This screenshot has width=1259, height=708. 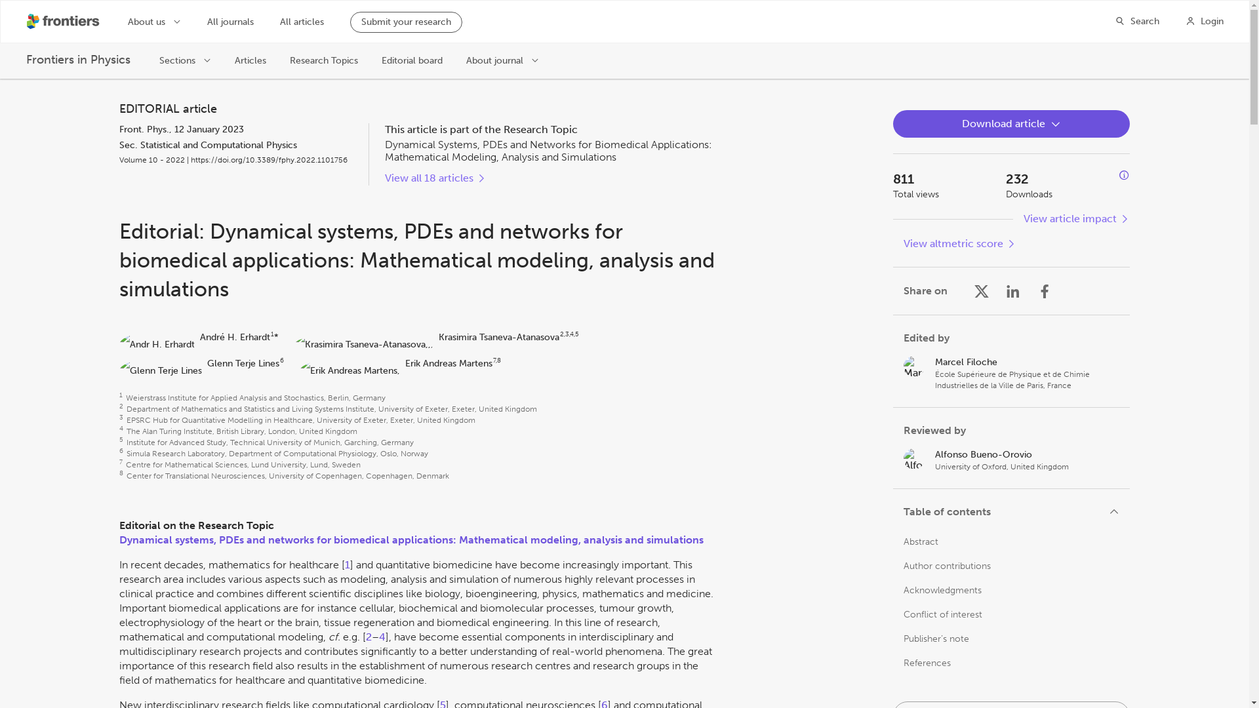 I want to click on Submit your research, so click(x=405, y=22).